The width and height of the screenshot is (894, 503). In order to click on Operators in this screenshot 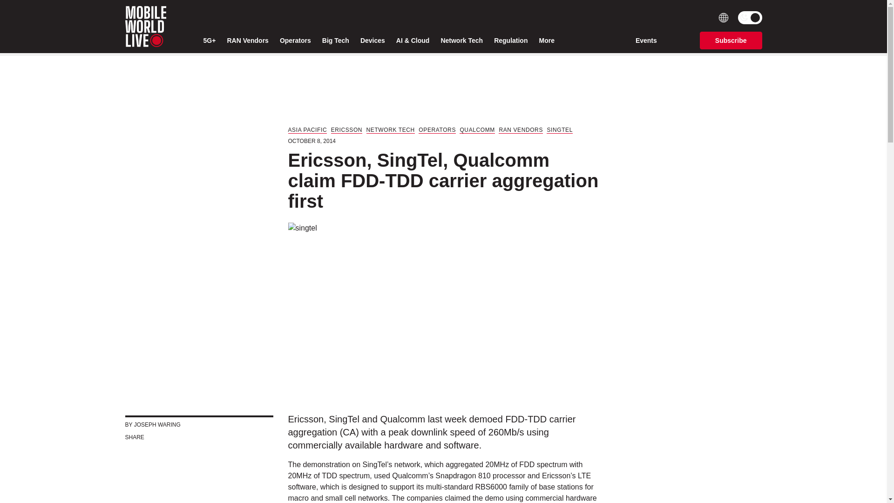, I will do `click(295, 41)`.